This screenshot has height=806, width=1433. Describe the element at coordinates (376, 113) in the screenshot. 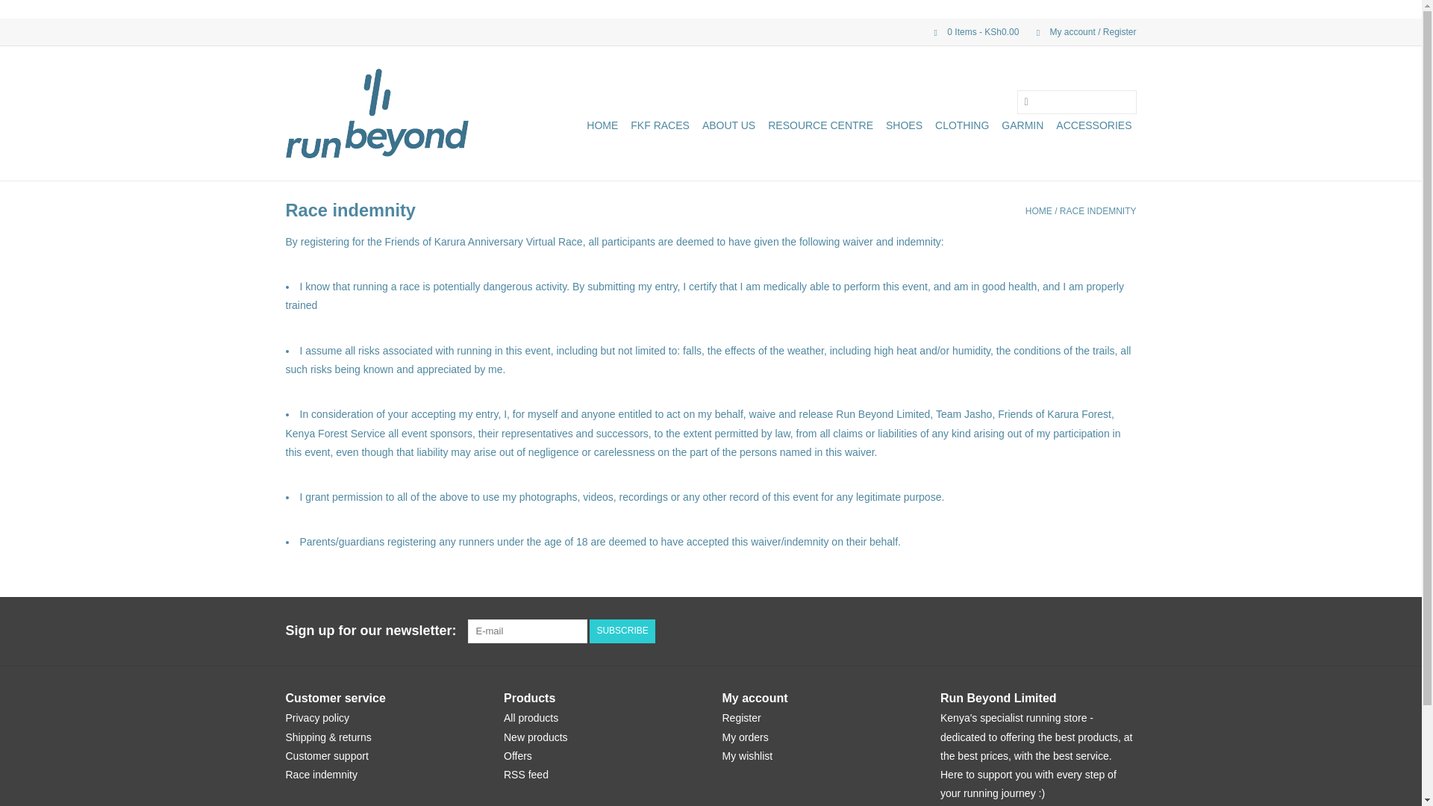

I see `Run Beyond` at that location.